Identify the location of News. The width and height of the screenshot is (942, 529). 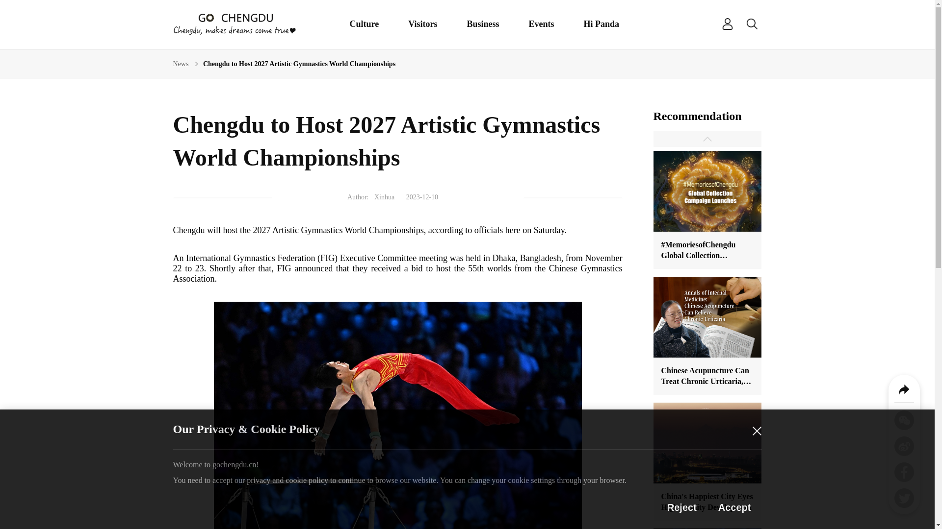
(181, 64).